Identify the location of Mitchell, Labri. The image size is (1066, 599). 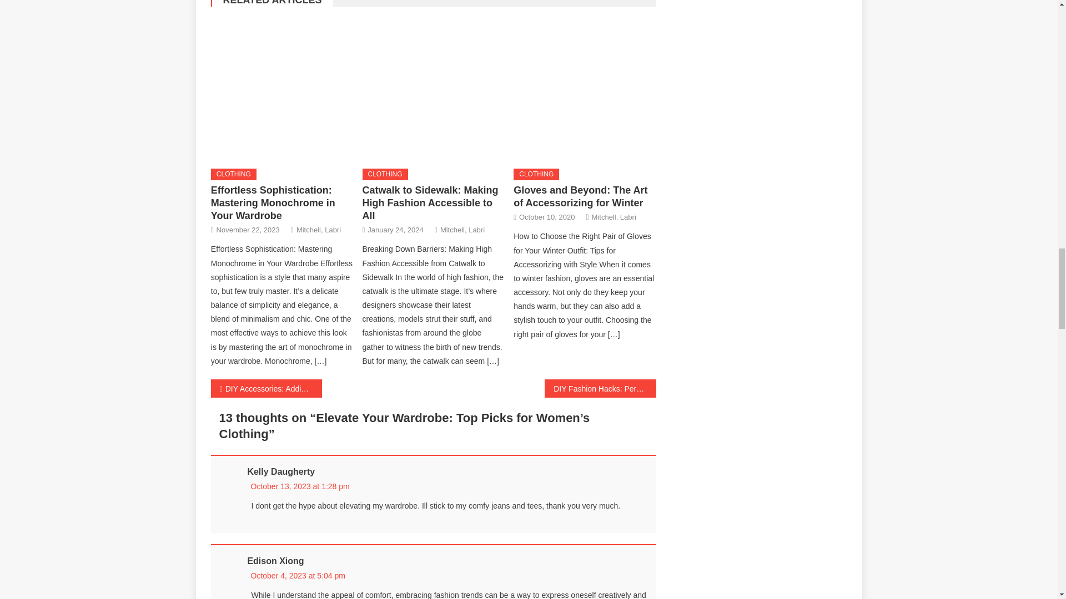
(462, 230).